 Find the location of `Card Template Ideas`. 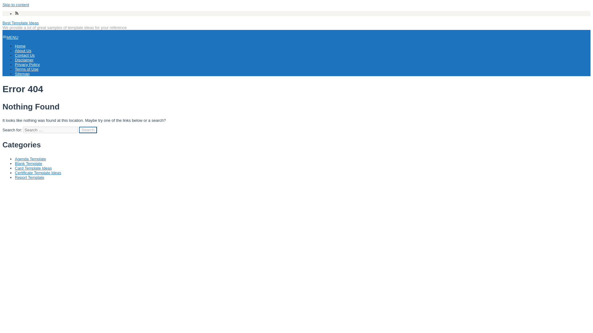

Card Template Ideas is located at coordinates (33, 168).